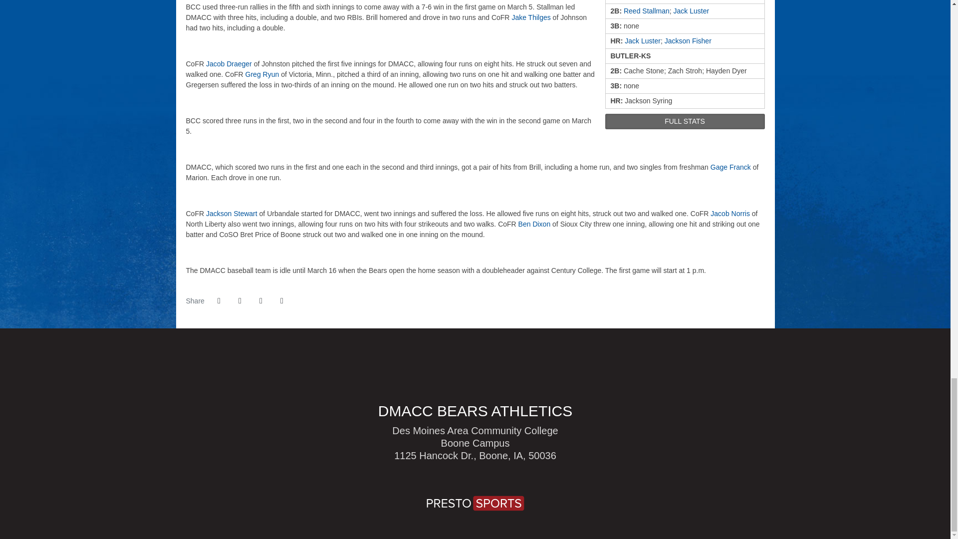 This screenshot has height=539, width=958. What do you see at coordinates (647, 11) in the screenshot?
I see `Reed Stallman` at bounding box center [647, 11].